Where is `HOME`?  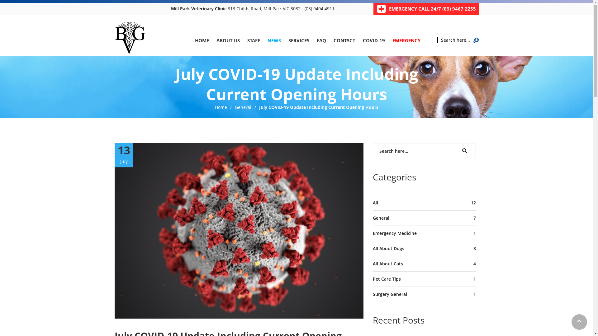 HOME is located at coordinates (202, 40).